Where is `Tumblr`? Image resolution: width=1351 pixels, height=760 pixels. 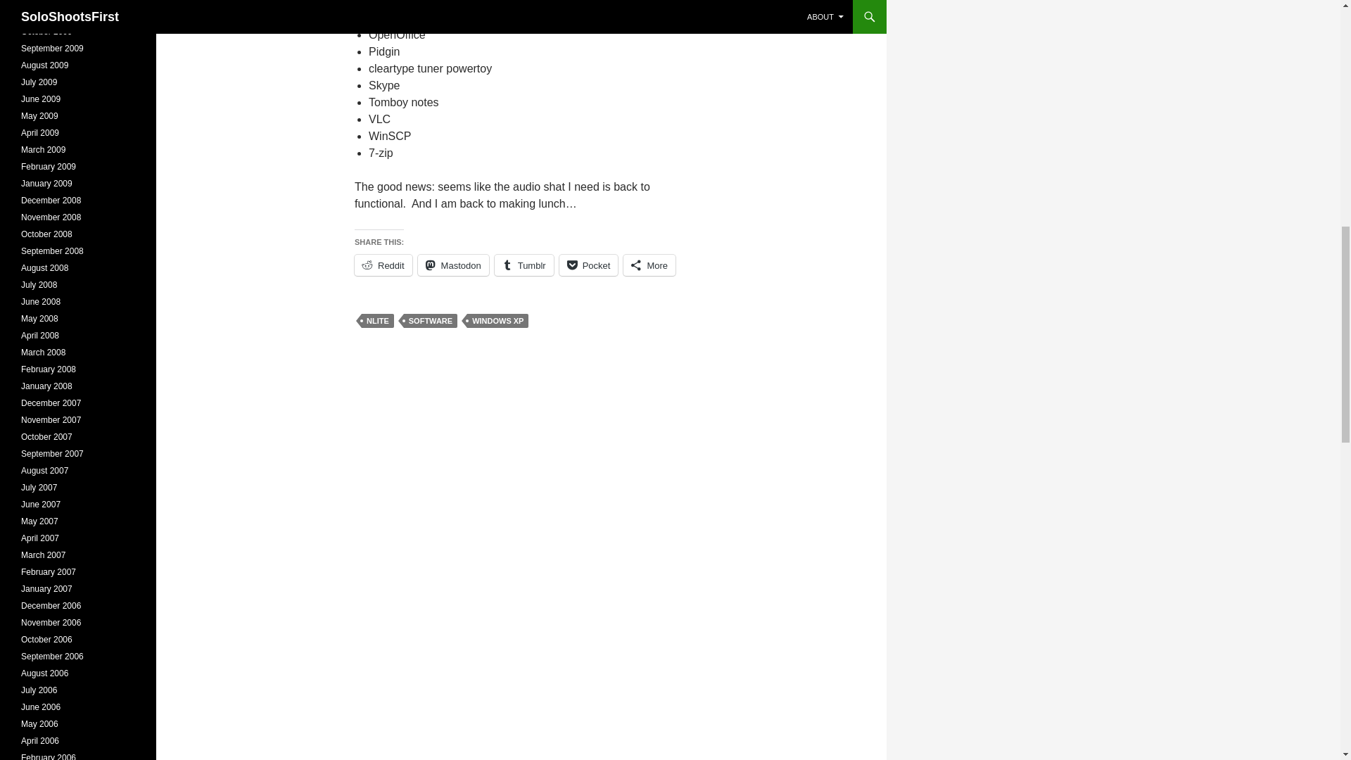 Tumblr is located at coordinates (524, 265).